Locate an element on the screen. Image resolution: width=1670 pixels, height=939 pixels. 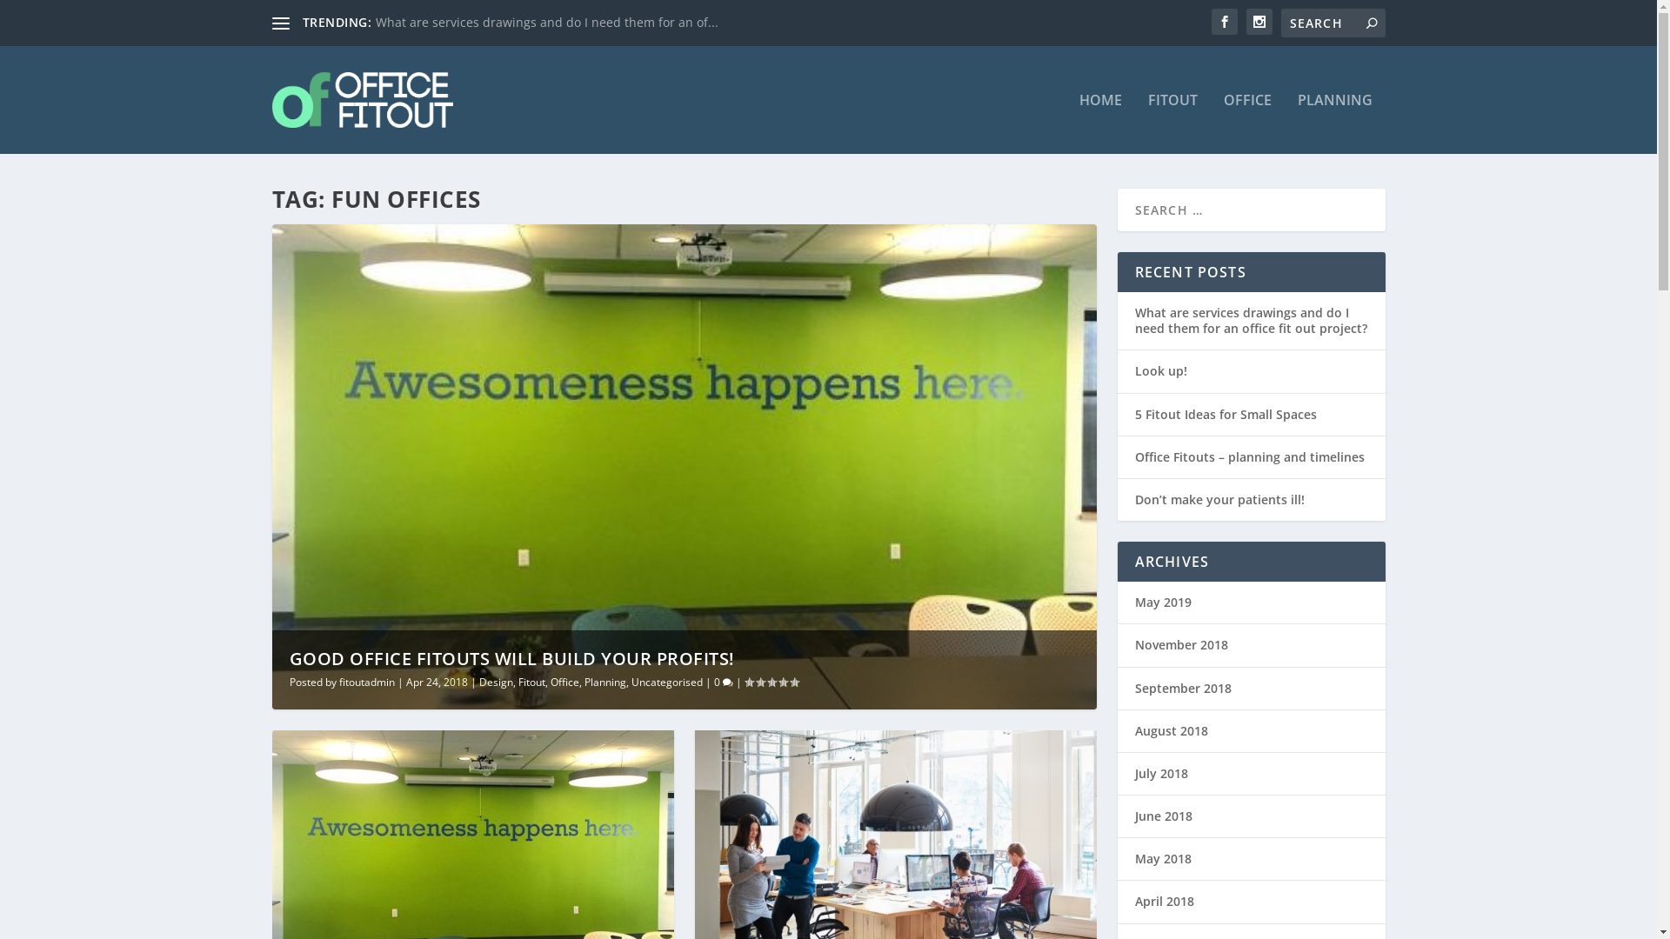
June 2018 is located at coordinates (1163, 816).